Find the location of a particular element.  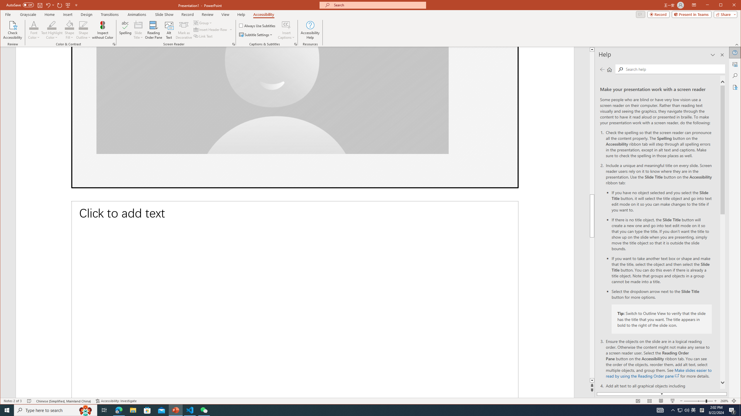

Search is located at coordinates (674, 69).